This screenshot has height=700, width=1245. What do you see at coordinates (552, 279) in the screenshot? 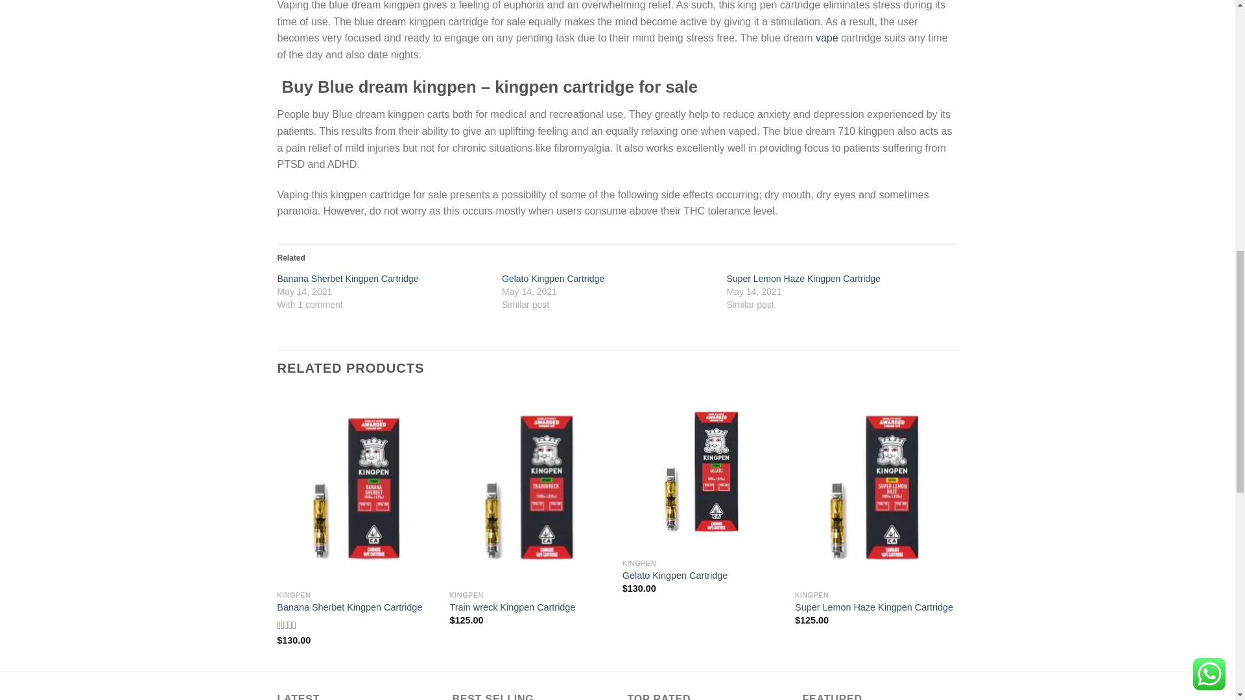
I see `Gelato Kingpen Cartridge` at bounding box center [552, 279].